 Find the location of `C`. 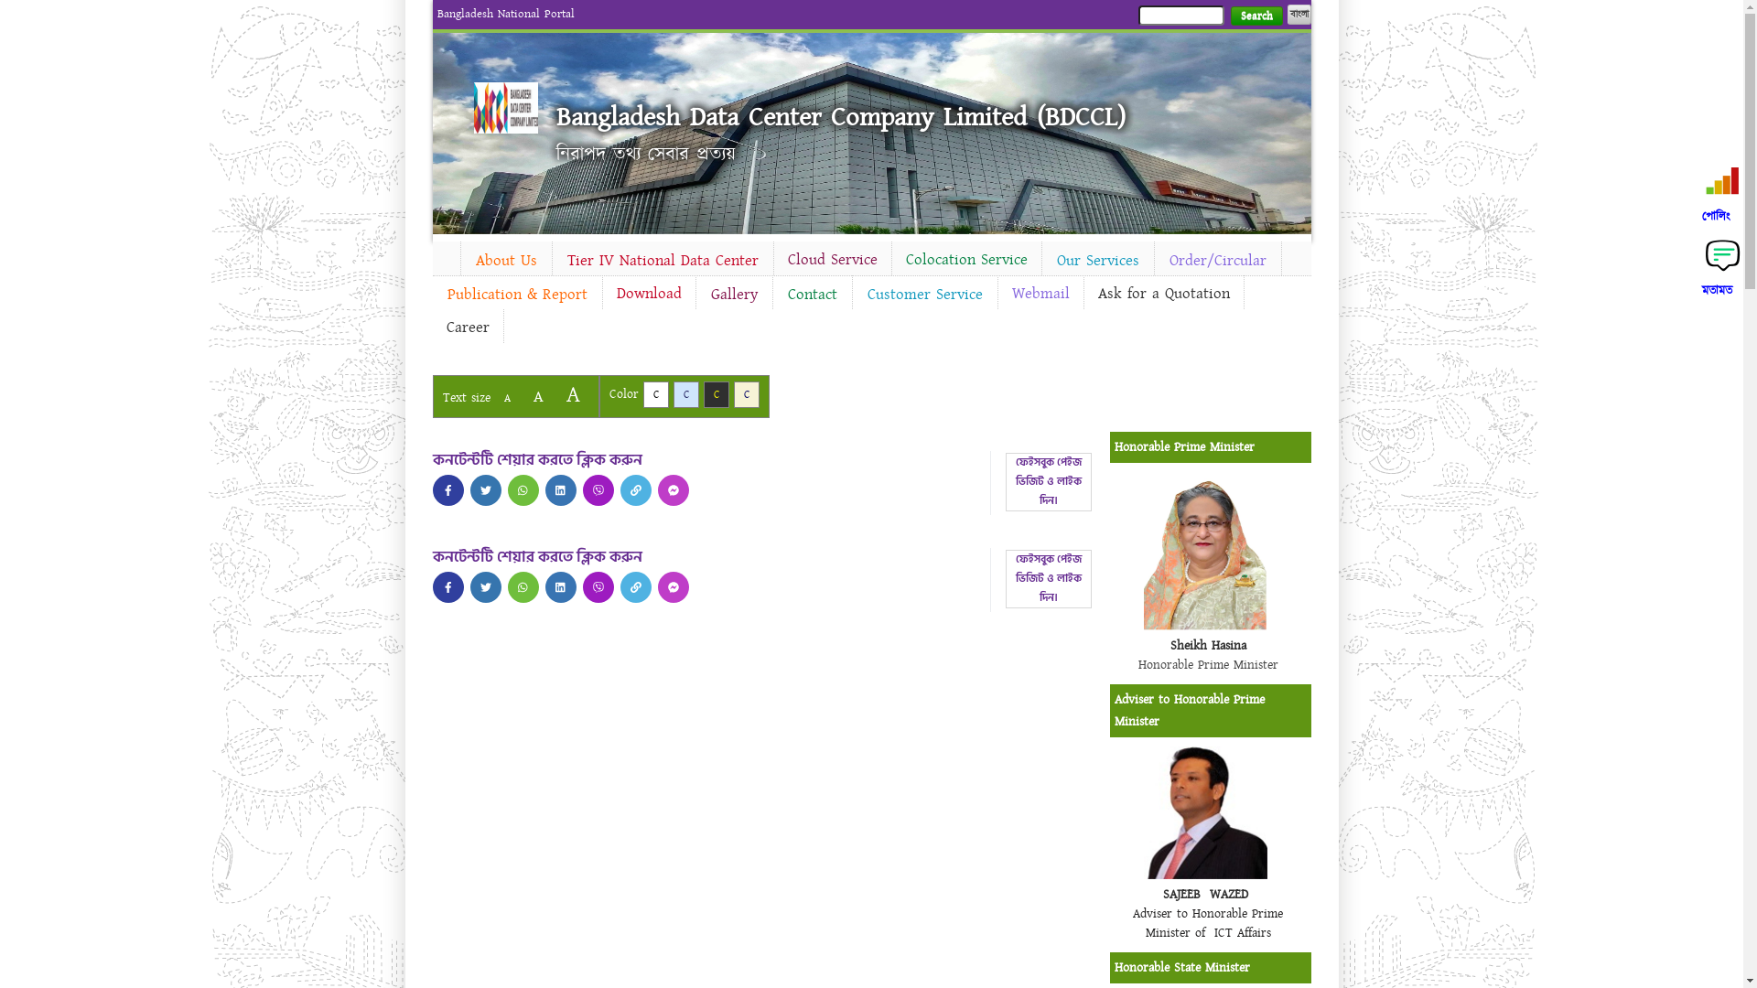

C is located at coordinates (655, 395).